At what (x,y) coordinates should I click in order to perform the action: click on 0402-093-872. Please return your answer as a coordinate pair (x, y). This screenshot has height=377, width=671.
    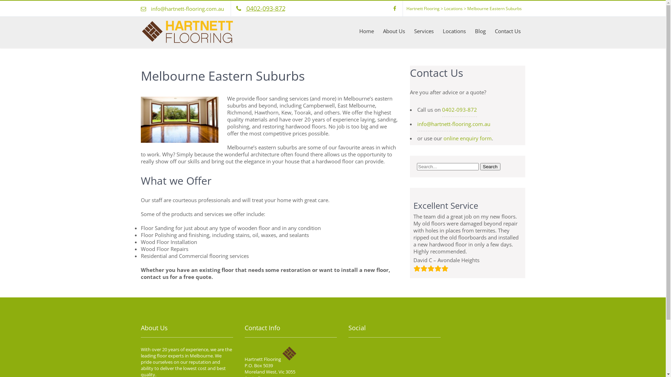
    Looking at the image, I should click on (459, 110).